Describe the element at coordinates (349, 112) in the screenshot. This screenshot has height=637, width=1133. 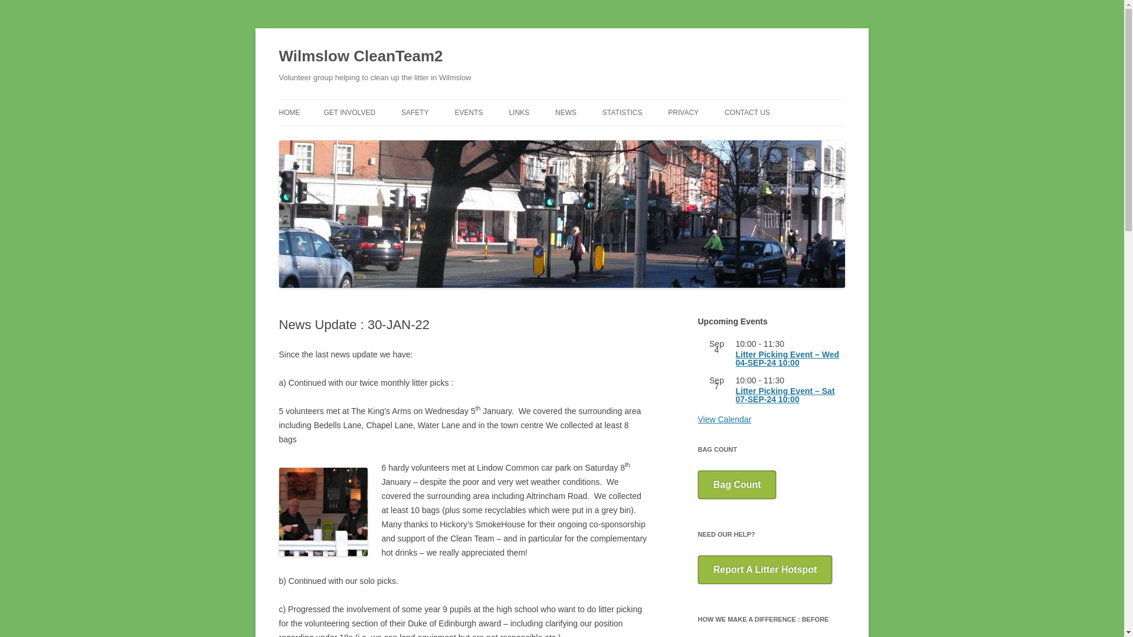
I see `GET INVOLVED` at that location.